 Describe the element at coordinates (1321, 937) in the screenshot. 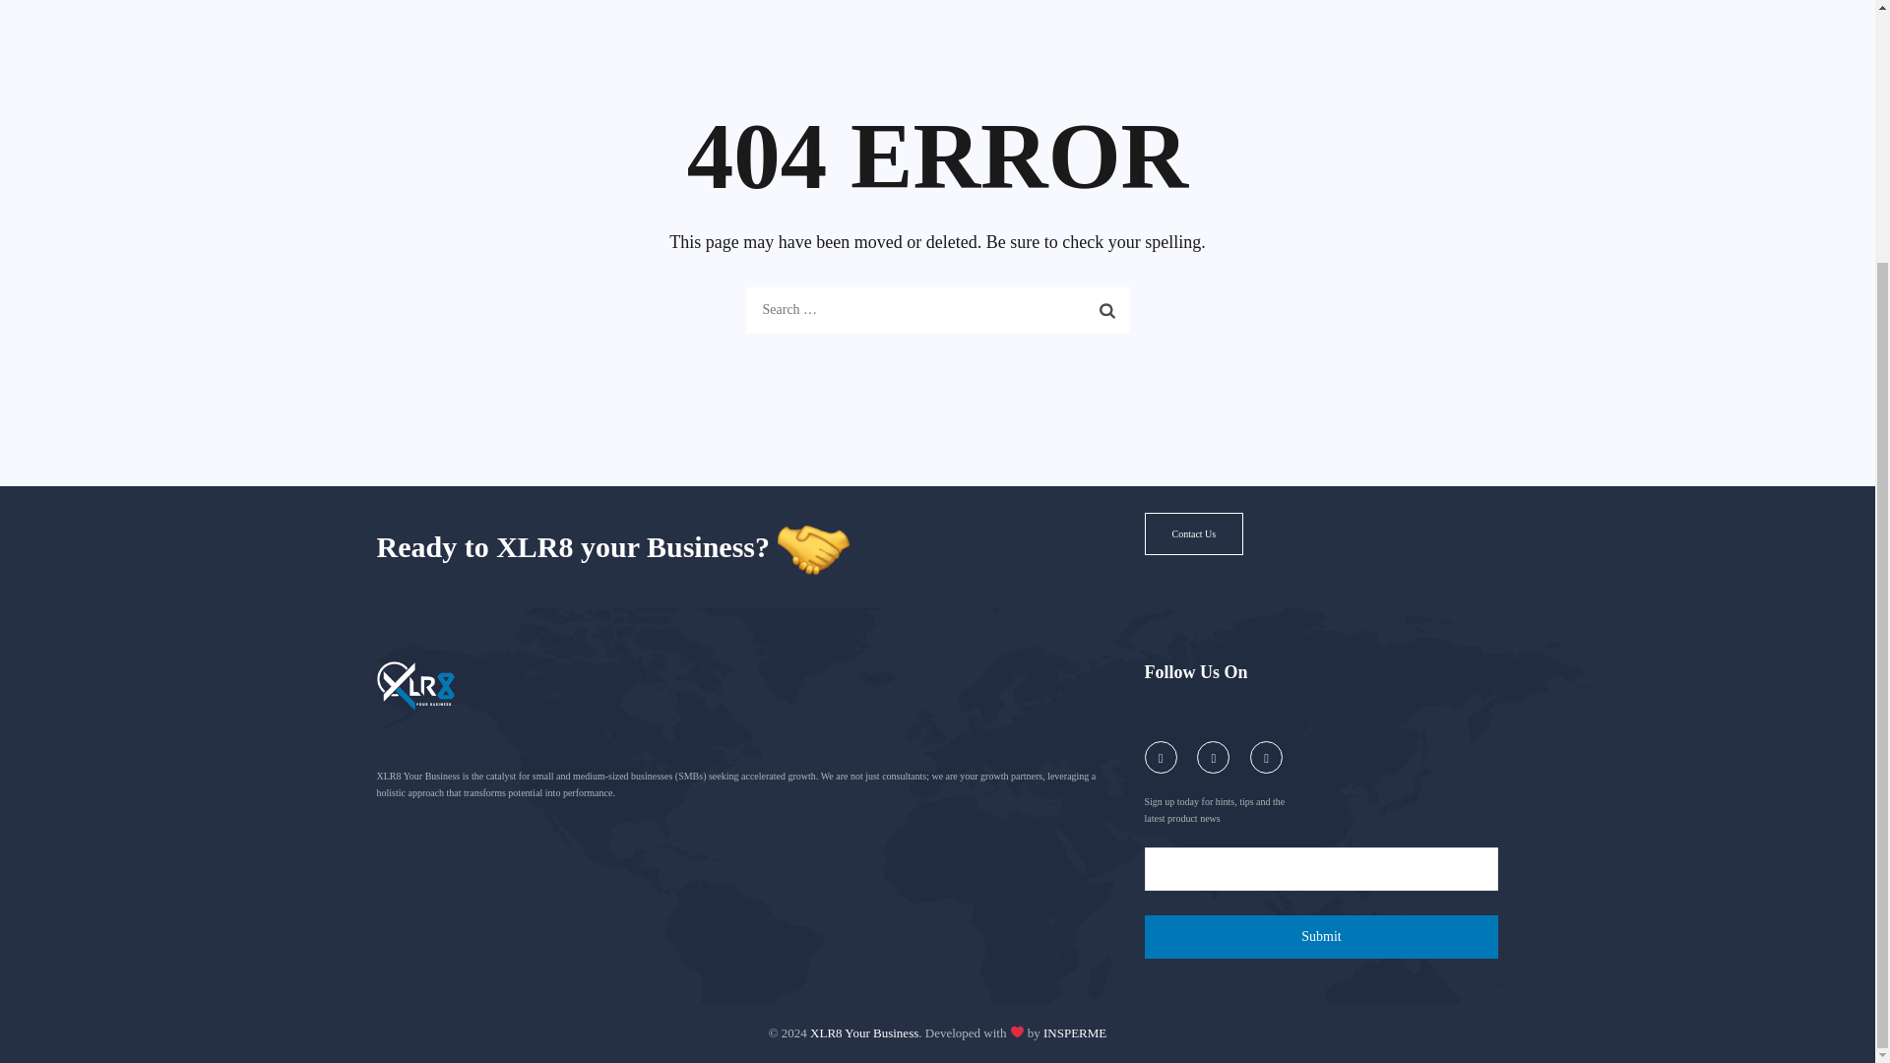

I see `Submit` at that location.